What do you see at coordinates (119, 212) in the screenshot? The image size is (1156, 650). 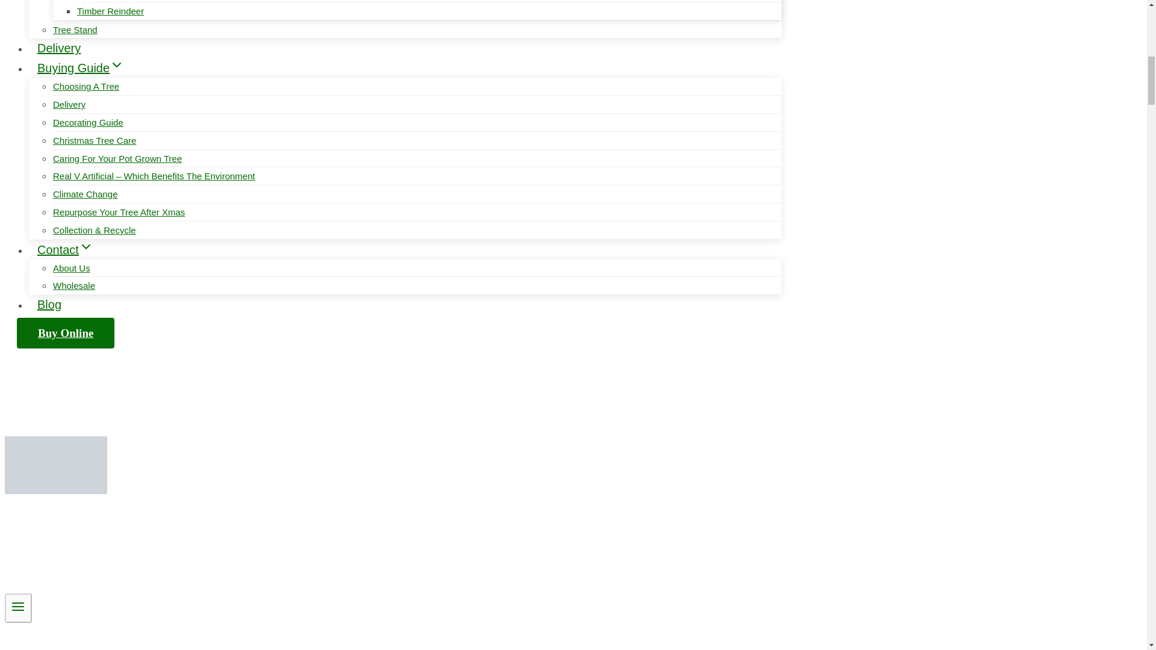 I see `Repurpose Your Tree After Xmas` at bounding box center [119, 212].